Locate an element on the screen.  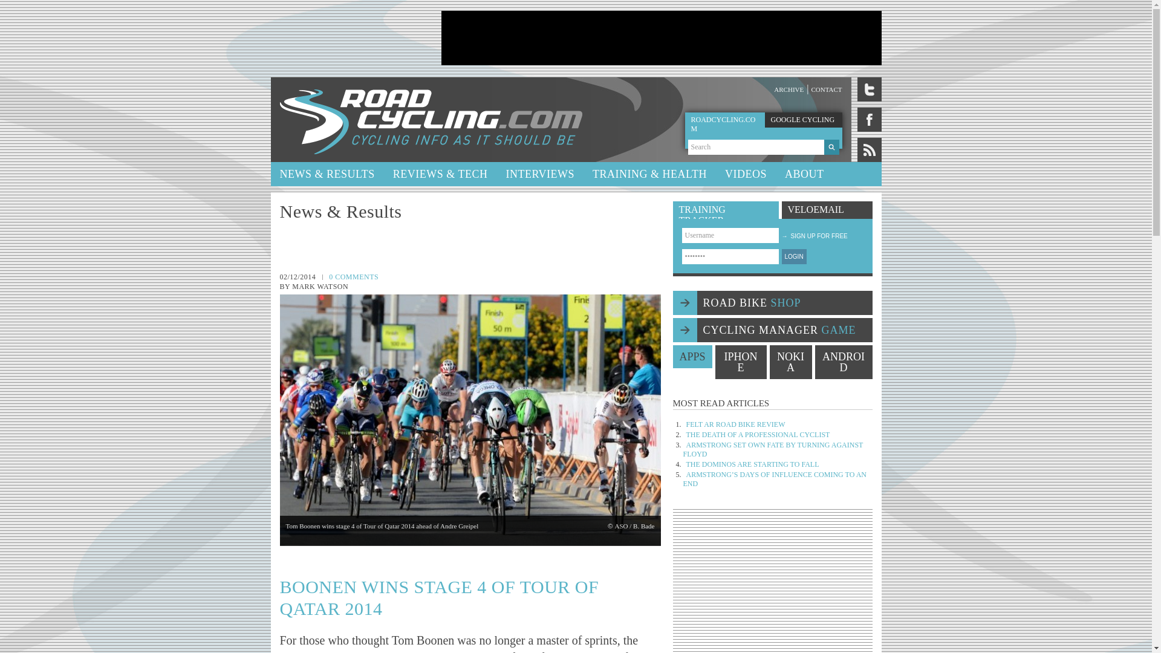
THE DOMINOS ARE STARTING TO FALL is located at coordinates (752, 464).